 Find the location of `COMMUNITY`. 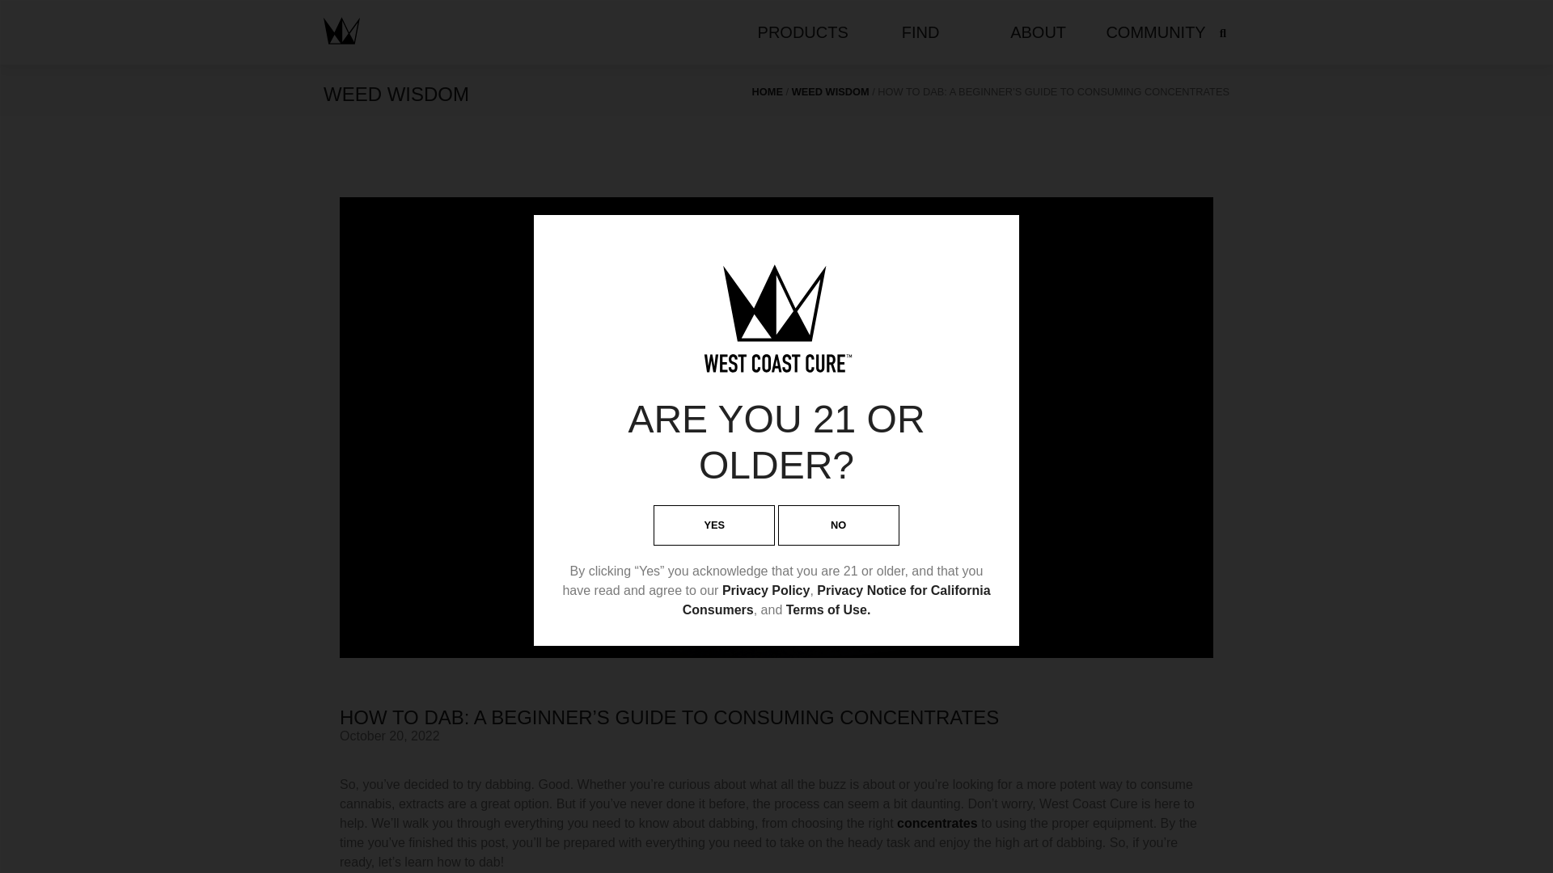

COMMUNITY is located at coordinates (1155, 32).